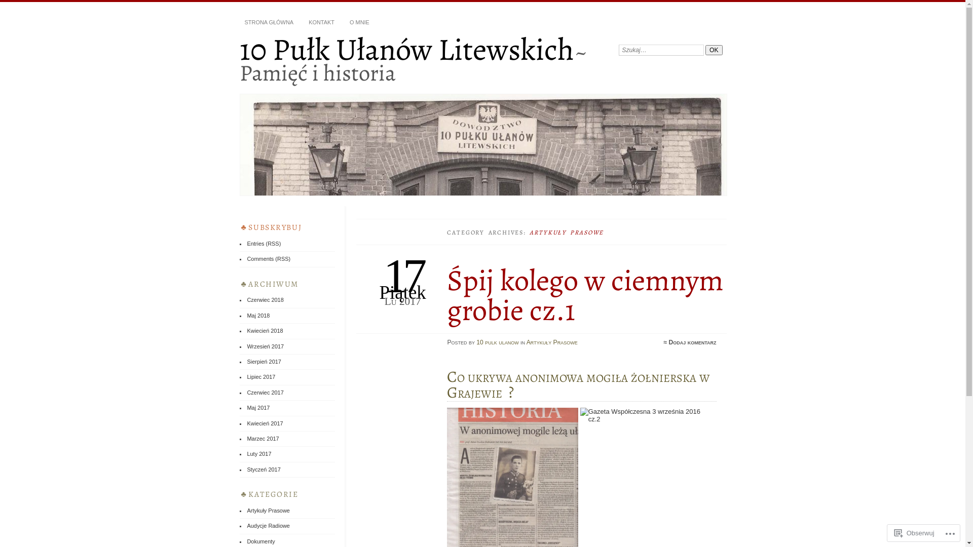 This screenshot has width=973, height=547. I want to click on Audycje Radiowe, so click(269, 526).